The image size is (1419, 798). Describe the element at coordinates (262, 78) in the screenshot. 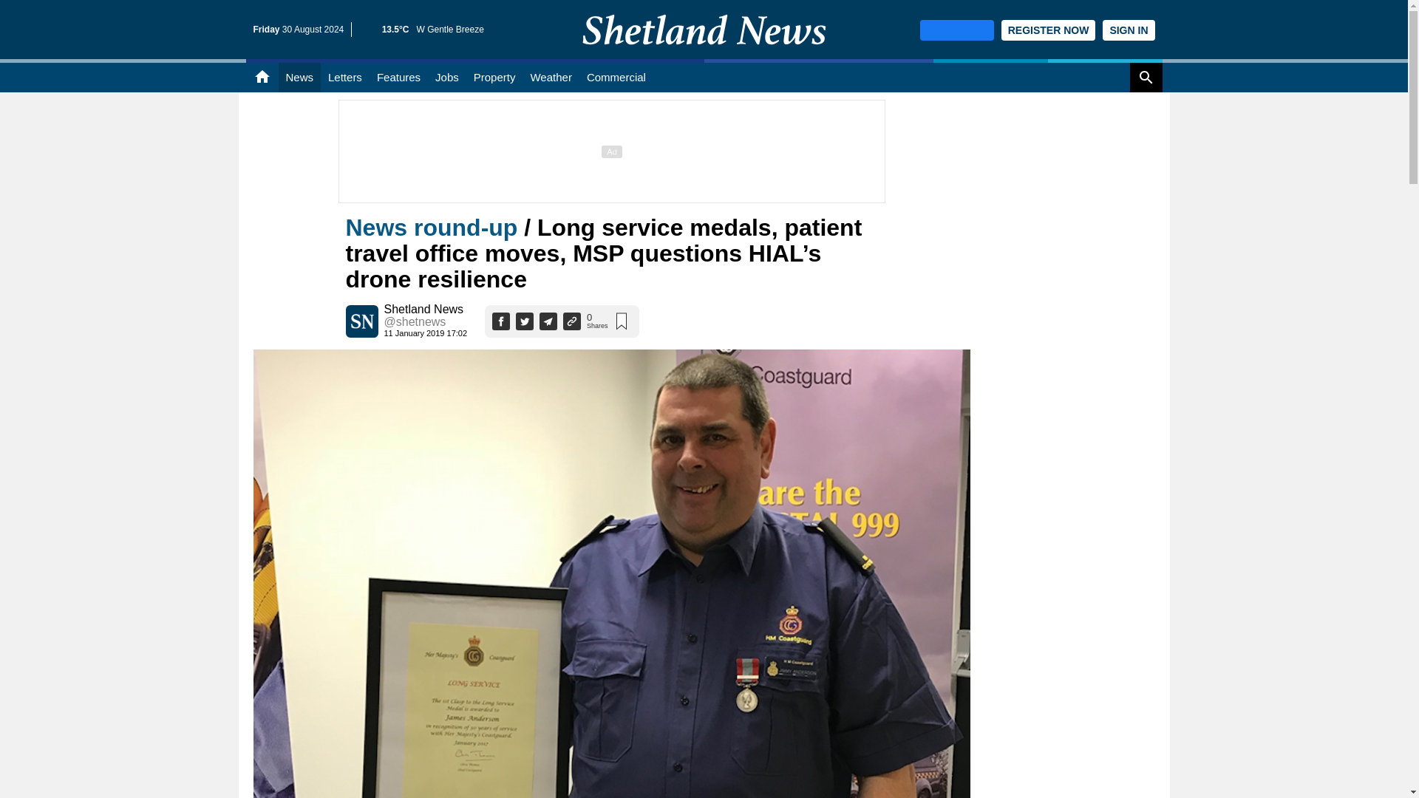

I see `Home` at that location.